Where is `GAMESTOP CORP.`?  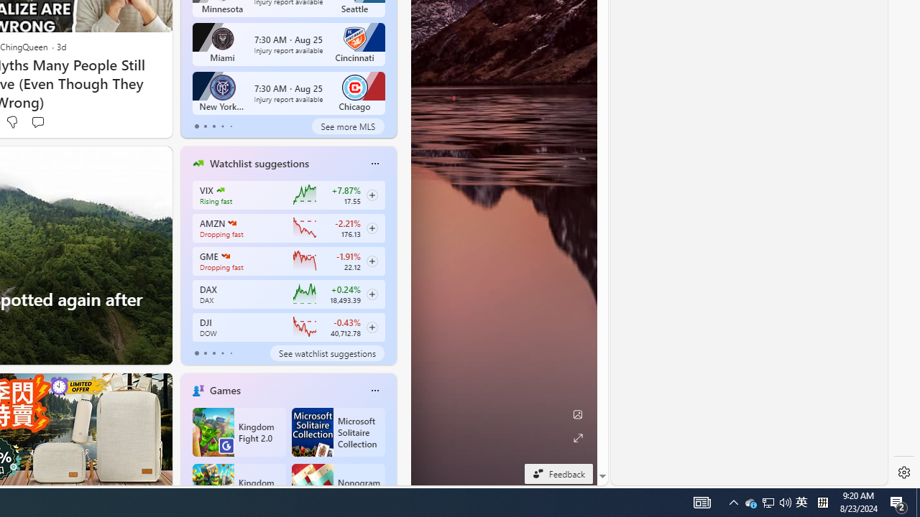 GAMESTOP CORP. is located at coordinates (750, 503).